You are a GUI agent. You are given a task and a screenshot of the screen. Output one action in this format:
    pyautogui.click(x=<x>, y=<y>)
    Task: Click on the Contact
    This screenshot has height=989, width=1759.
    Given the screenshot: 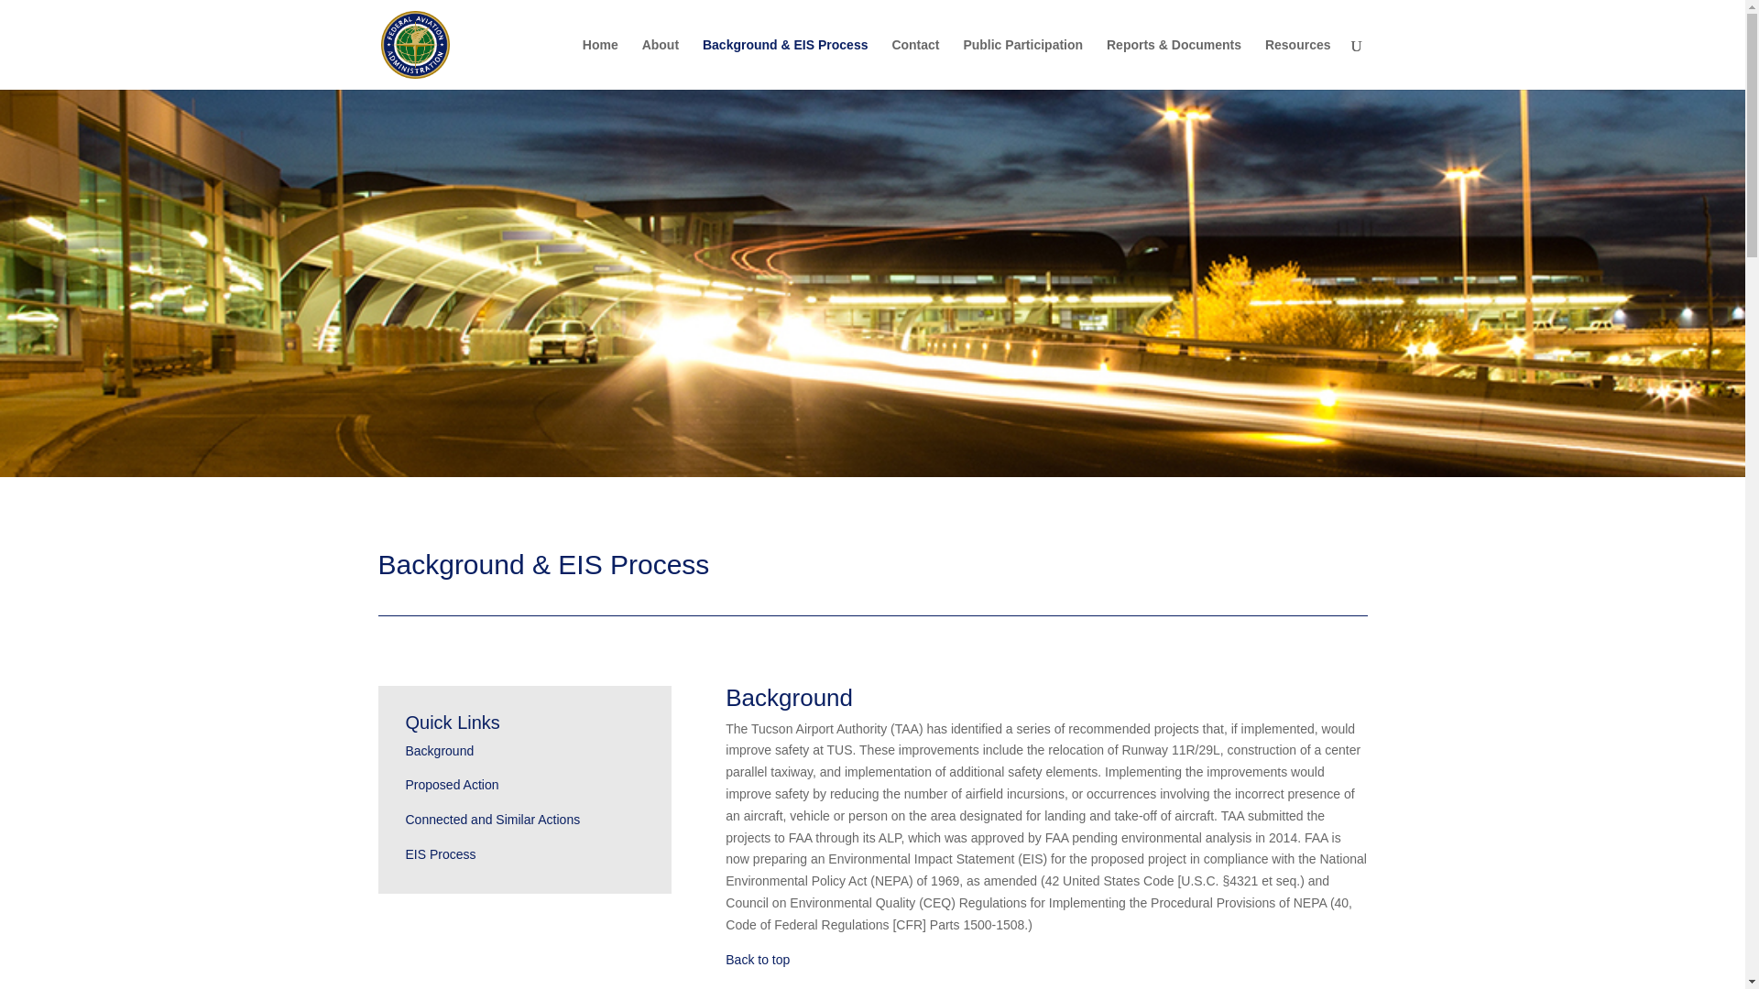 What is the action you would take?
    pyautogui.click(x=915, y=64)
    